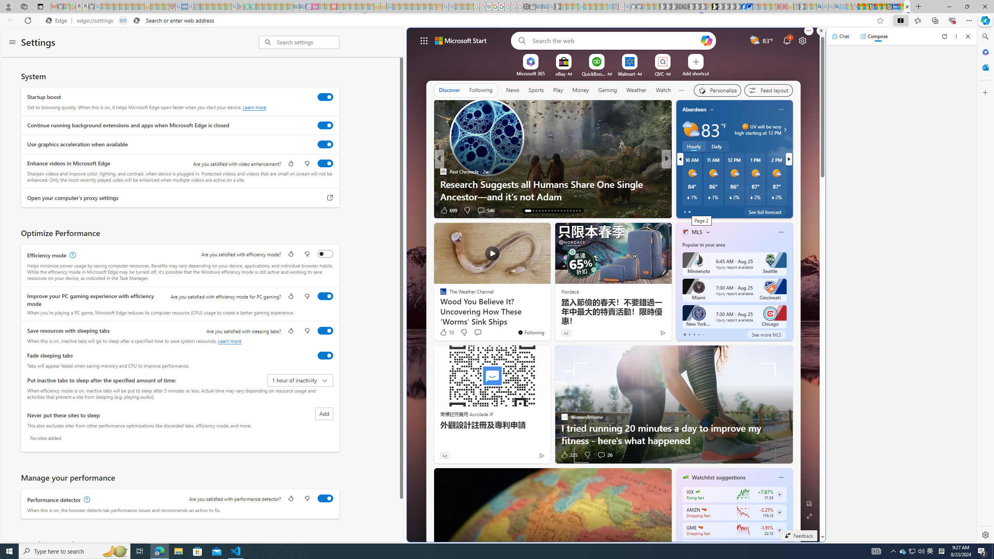 The image size is (994, 559). Describe the element at coordinates (697, 491) in the screenshot. I see `CBOE Market Volatility Index` at that location.